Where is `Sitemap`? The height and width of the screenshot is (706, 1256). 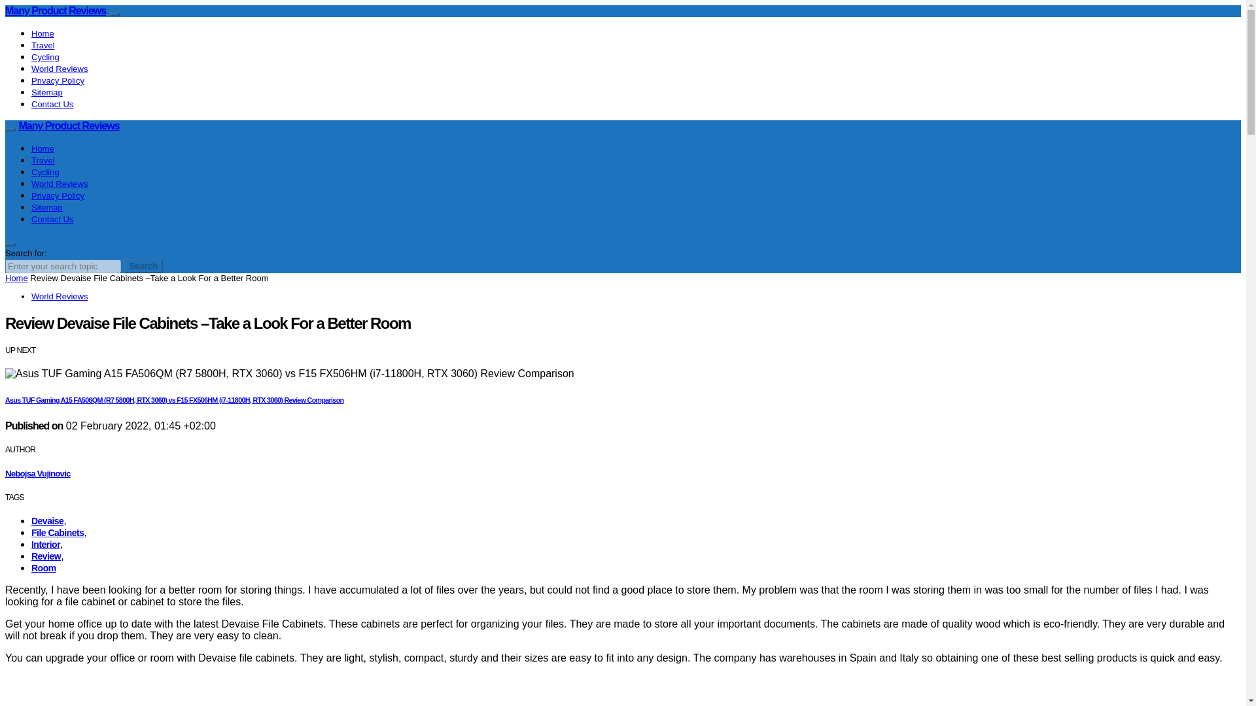
Sitemap is located at coordinates (47, 92).